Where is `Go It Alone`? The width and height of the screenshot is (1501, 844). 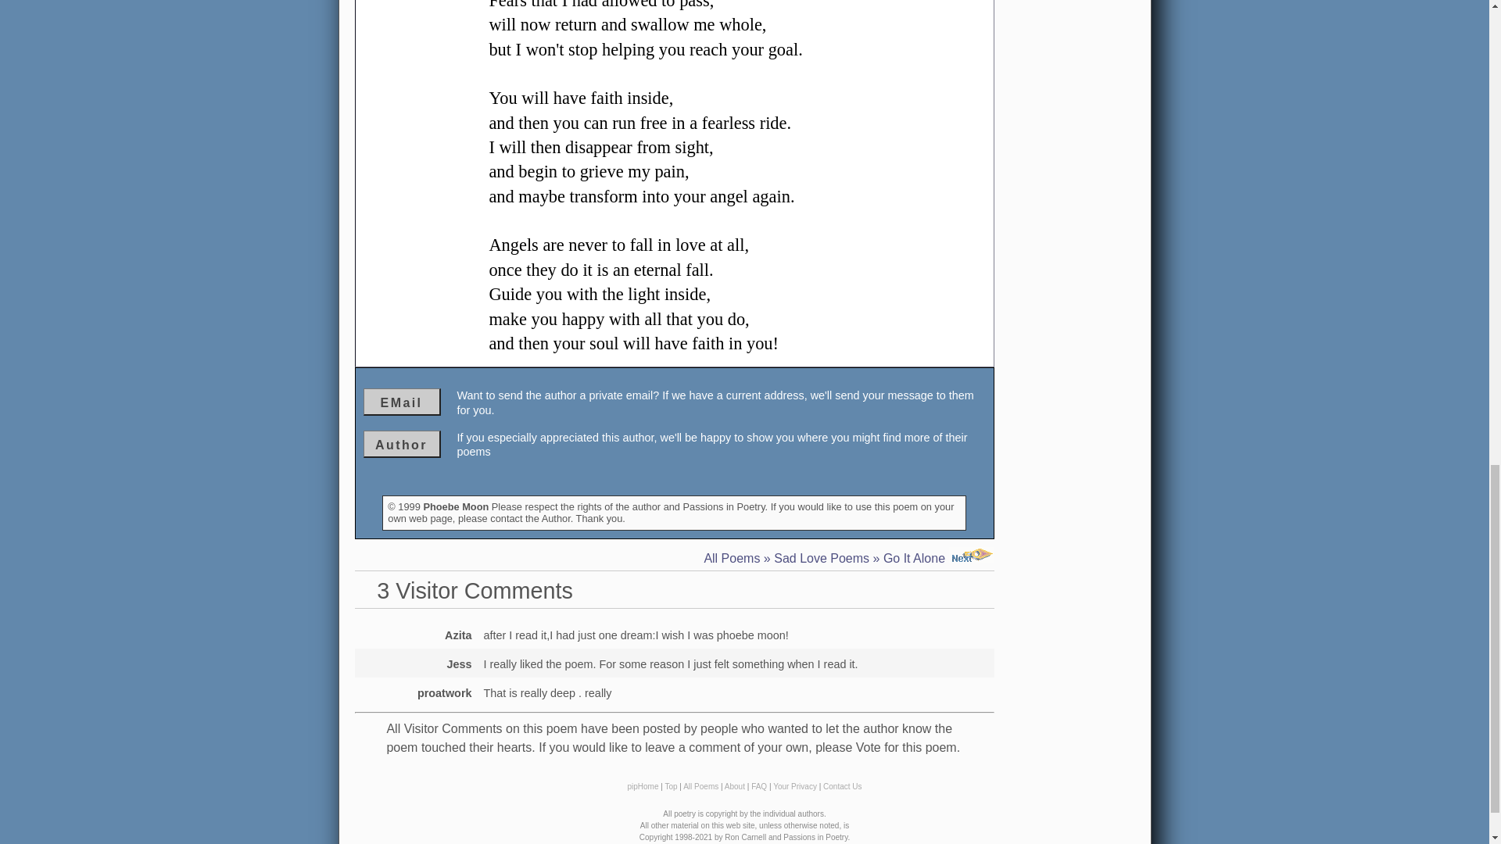
Go It Alone is located at coordinates (938, 558).